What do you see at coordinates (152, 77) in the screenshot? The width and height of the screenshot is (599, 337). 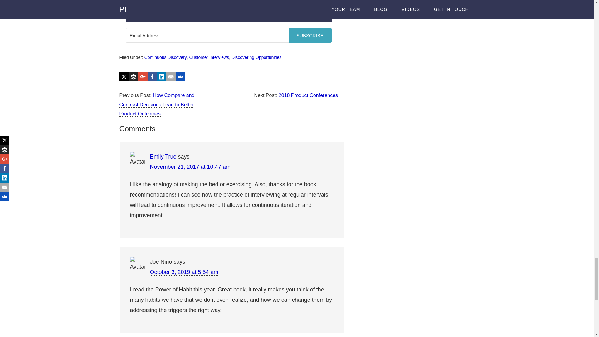 I see `Facebook` at bounding box center [152, 77].